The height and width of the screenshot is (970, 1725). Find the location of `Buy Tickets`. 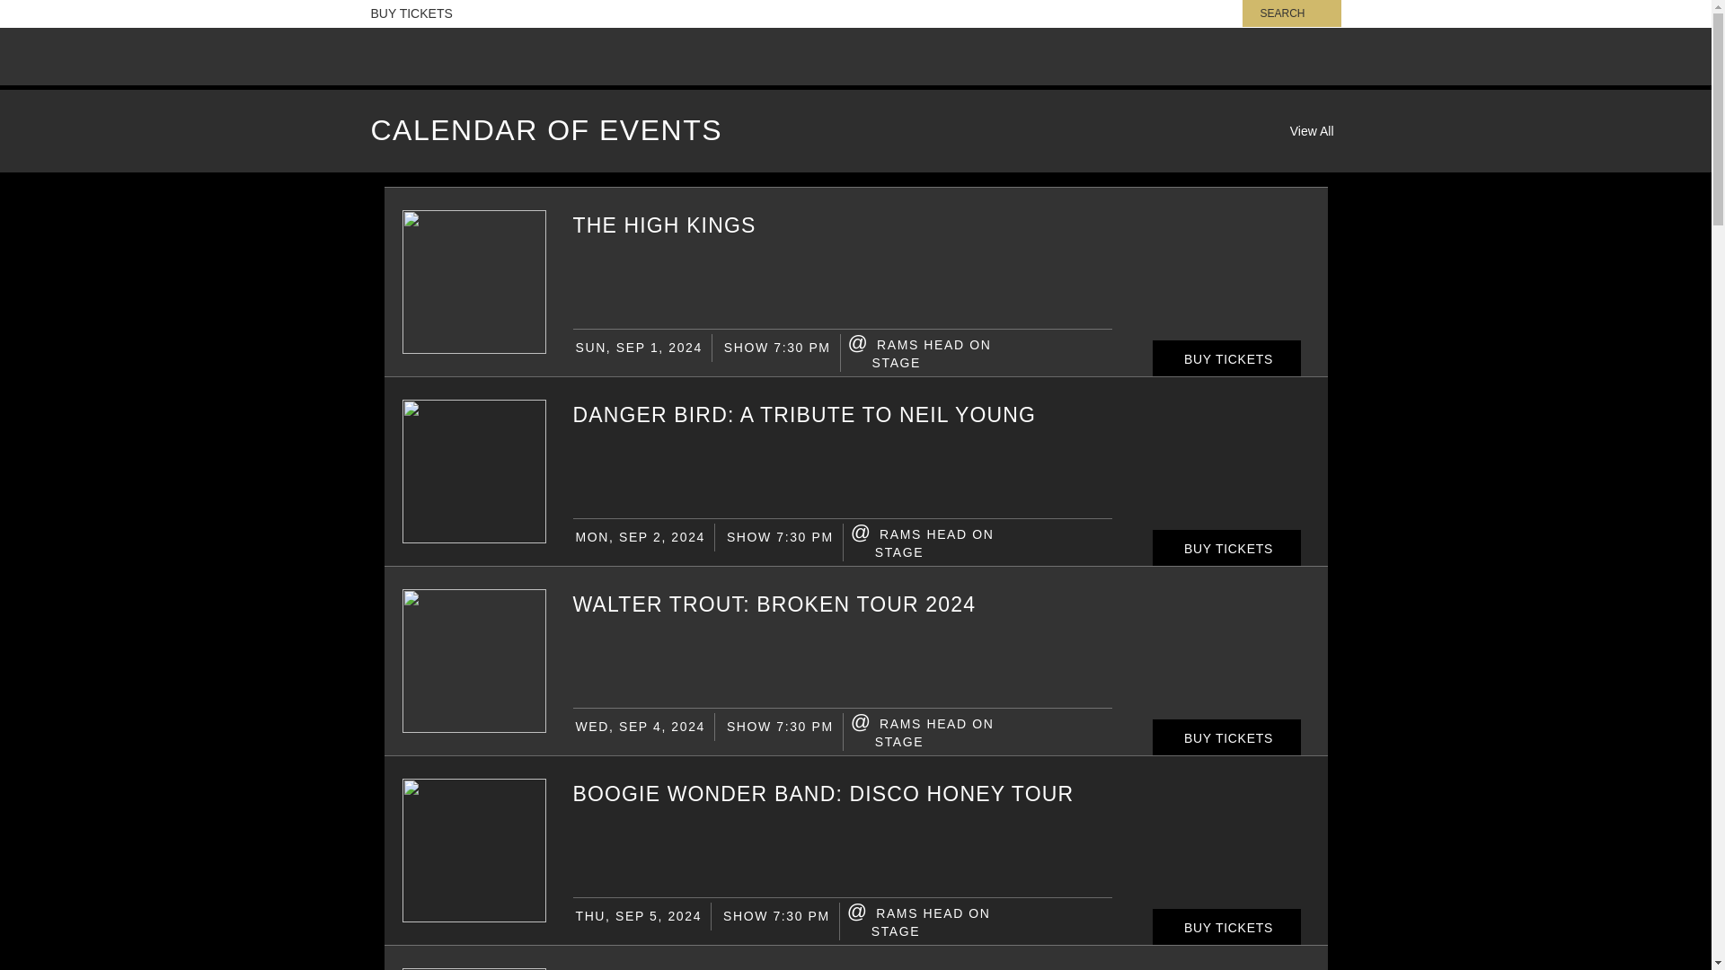

Buy Tickets is located at coordinates (1225, 359).